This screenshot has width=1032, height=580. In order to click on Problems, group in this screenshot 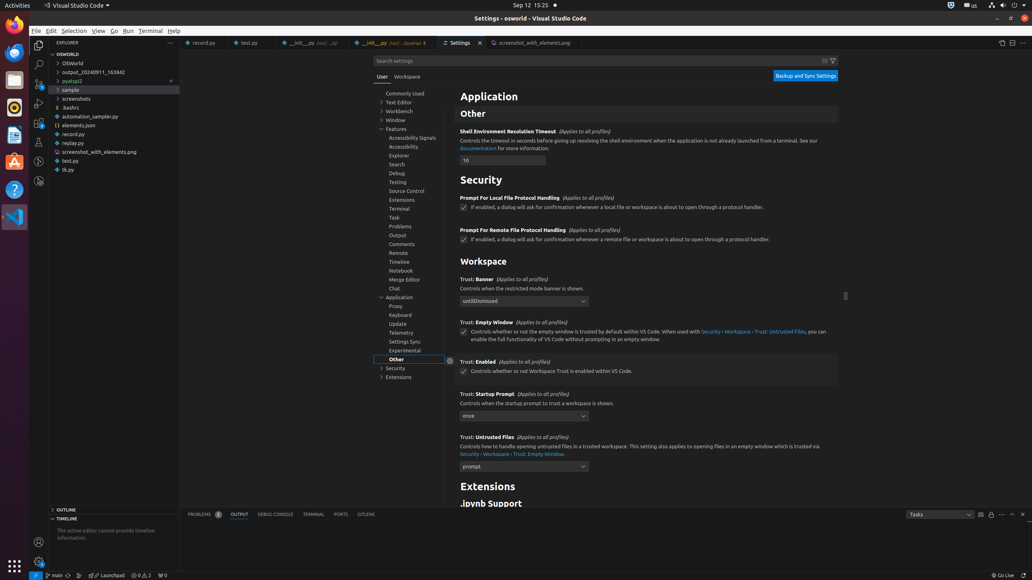, I will do `click(409, 226)`.